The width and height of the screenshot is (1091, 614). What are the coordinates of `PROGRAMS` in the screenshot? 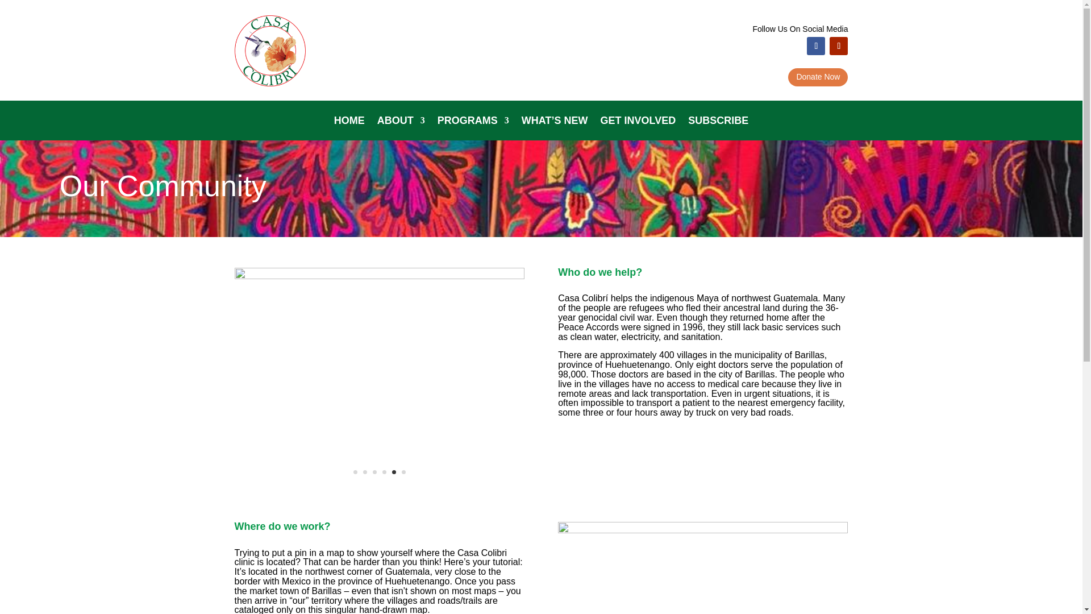 It's located at (473, 123).